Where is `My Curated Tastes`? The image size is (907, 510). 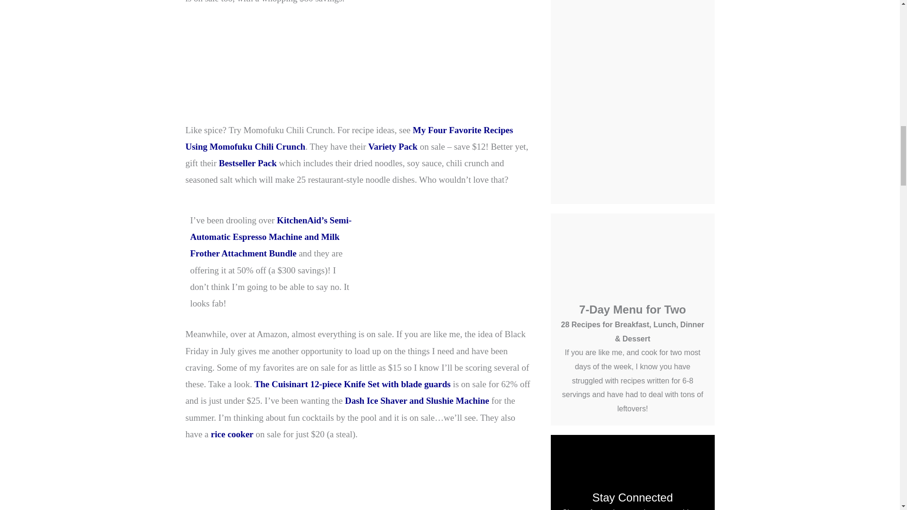 My Curated Tastes is located at coordinates (270, 237).